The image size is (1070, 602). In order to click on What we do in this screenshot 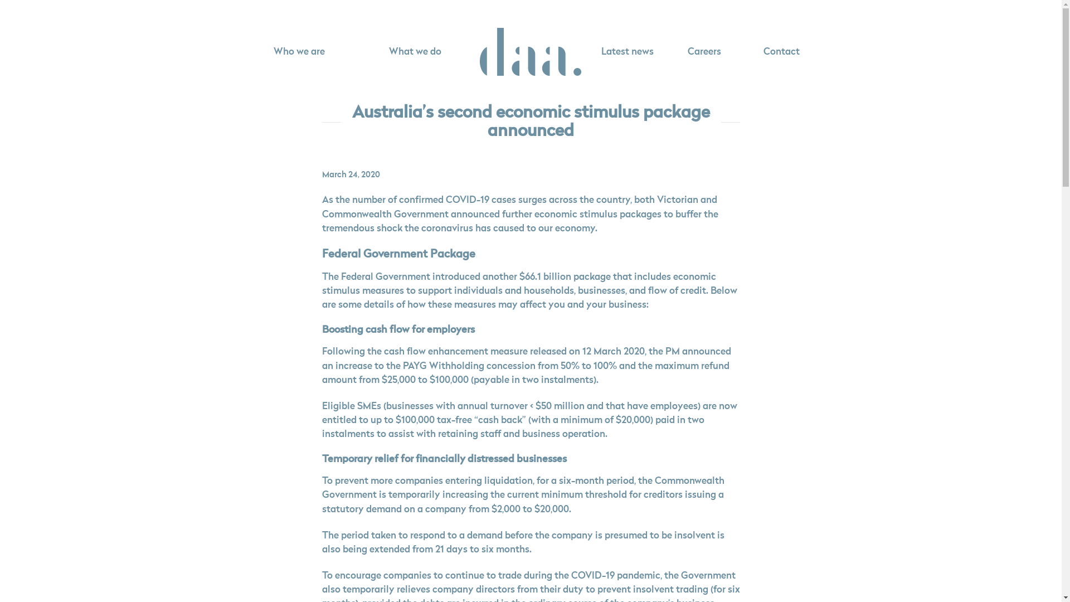, I will do `click(415, 52)`.